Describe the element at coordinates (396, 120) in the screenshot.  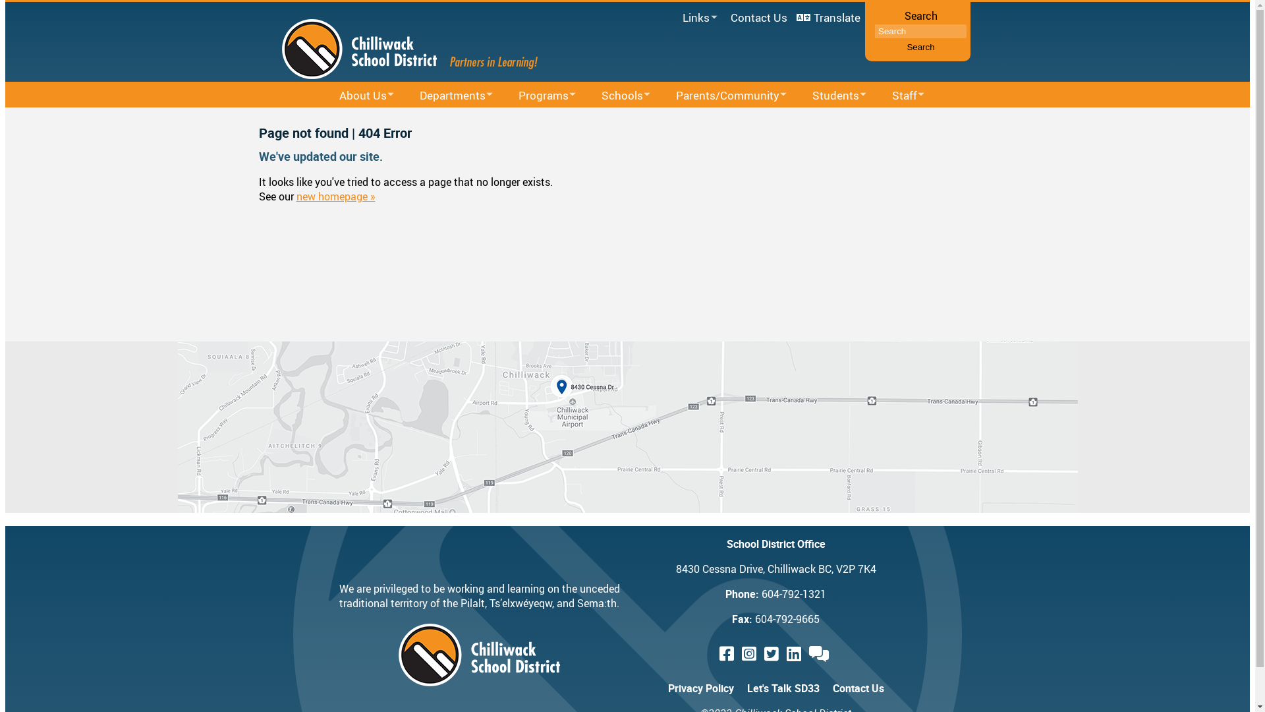
I see `Office 365` at that location.